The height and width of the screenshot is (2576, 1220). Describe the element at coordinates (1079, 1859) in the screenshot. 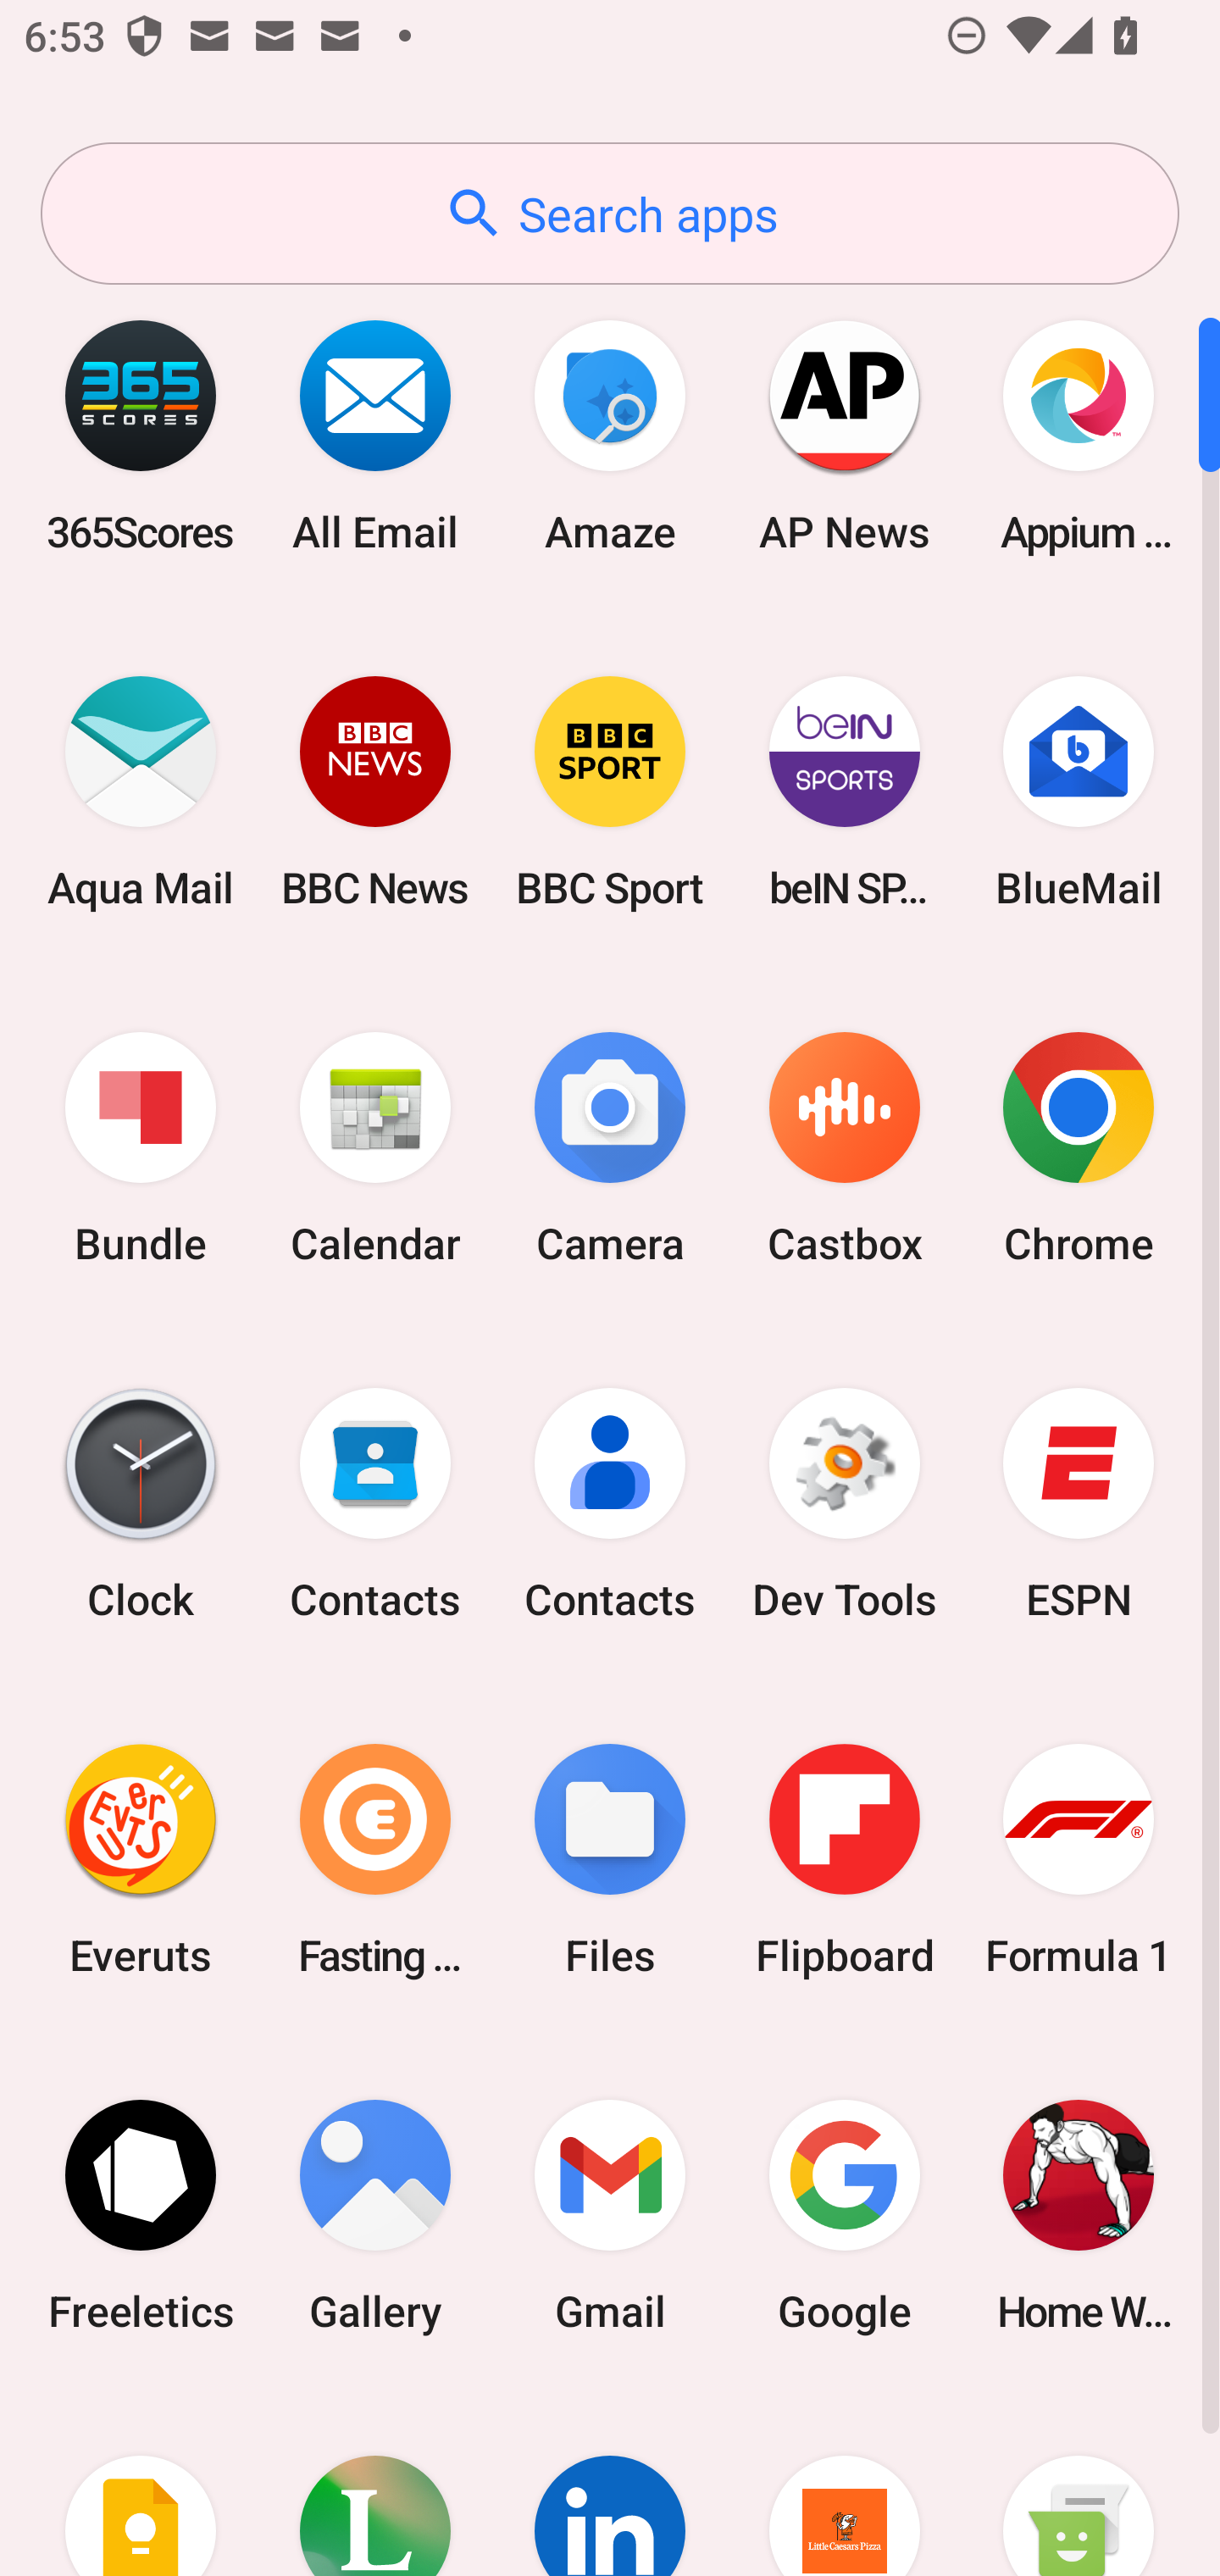

I see `Formula 1` at that location.